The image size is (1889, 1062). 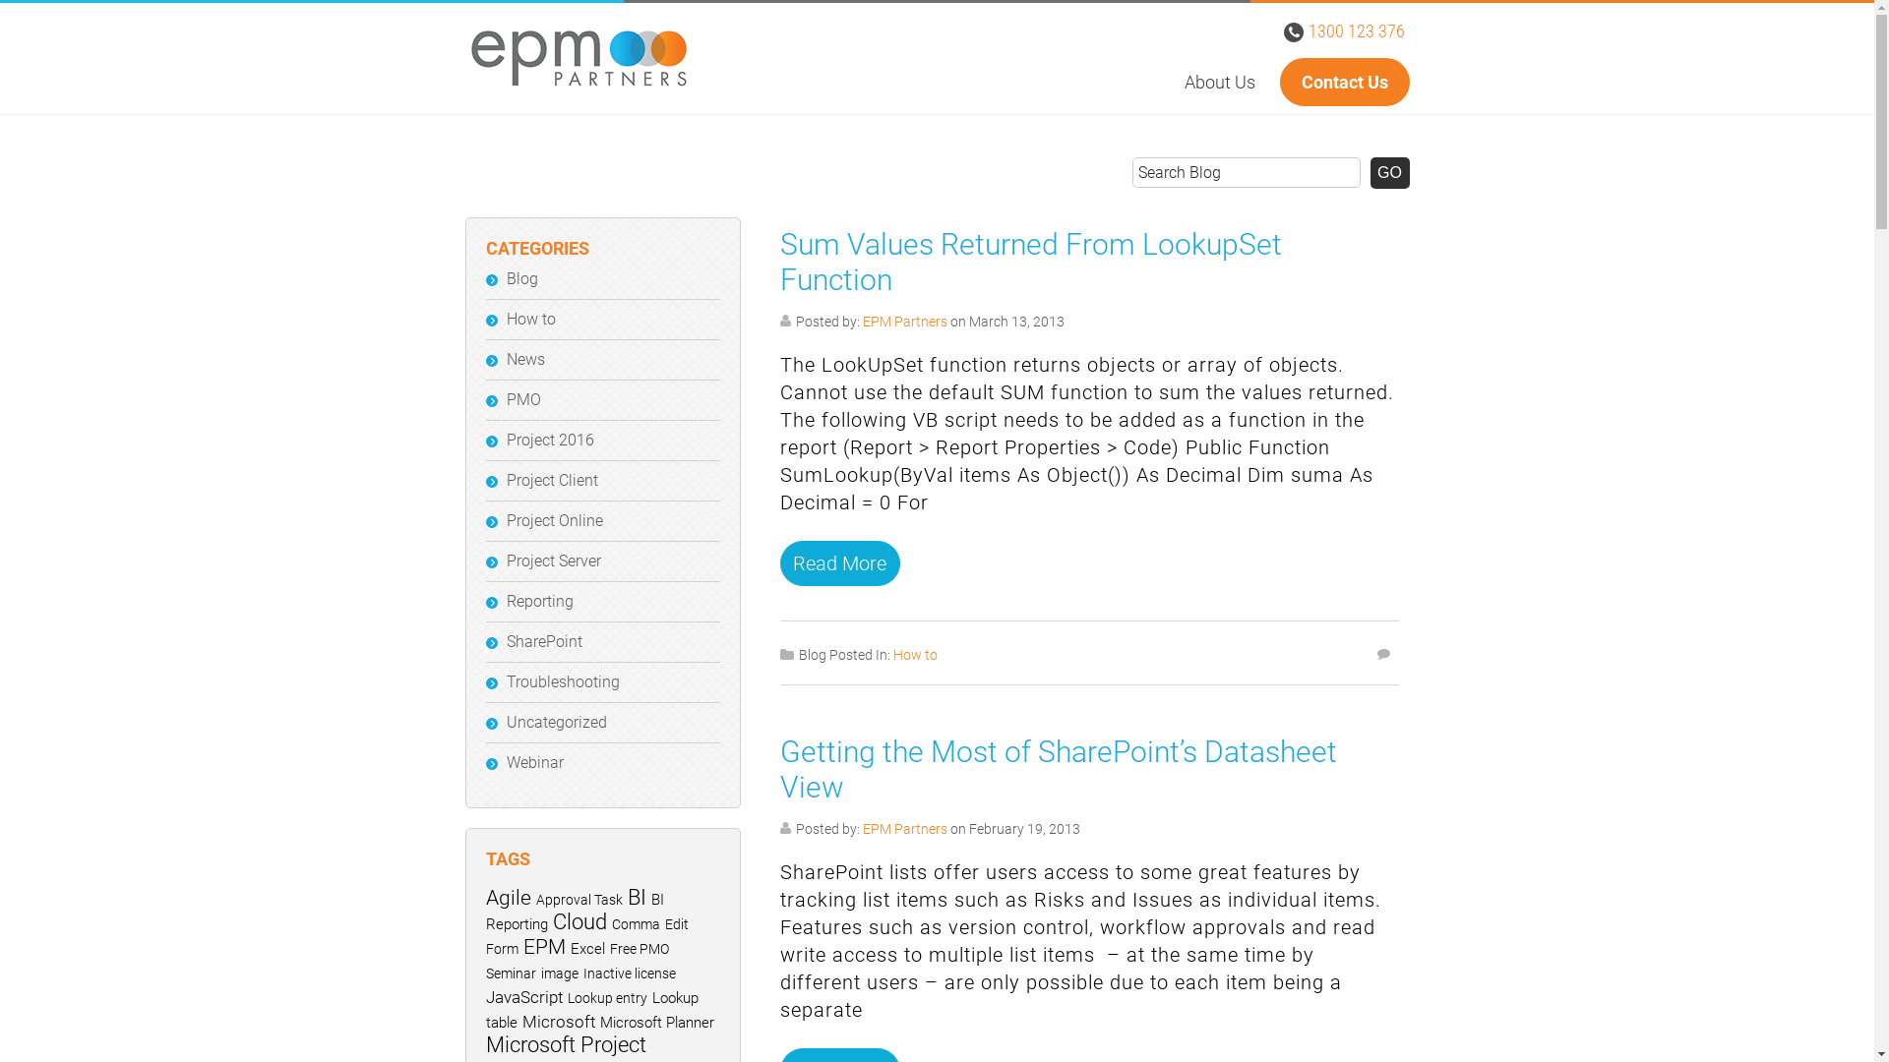 What do you see at coordinates (549, 441) in the screenshot?
I see `Project 2016` at bounding box center [549, 441].